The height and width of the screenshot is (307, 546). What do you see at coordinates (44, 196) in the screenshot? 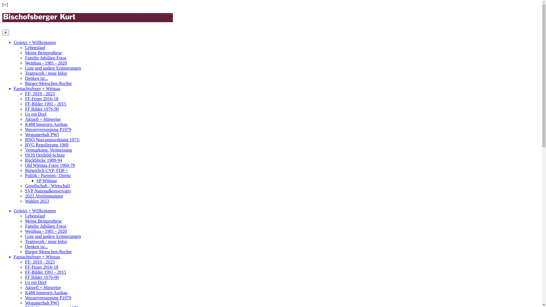
I see `2023 Abstimmungen` at bounding box center [44, 196].